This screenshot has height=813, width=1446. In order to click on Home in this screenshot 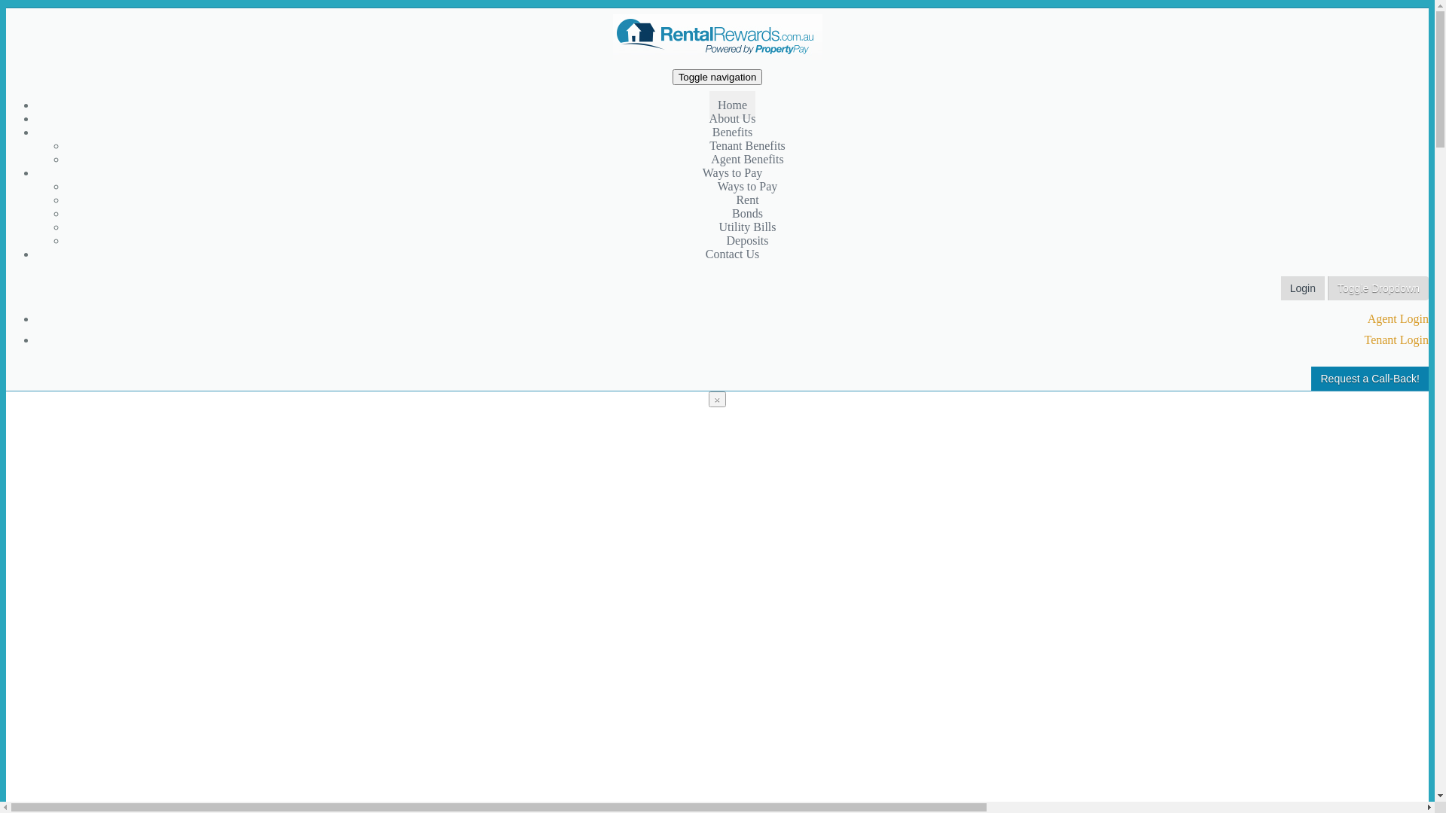, I will do `click(732, 105)`.